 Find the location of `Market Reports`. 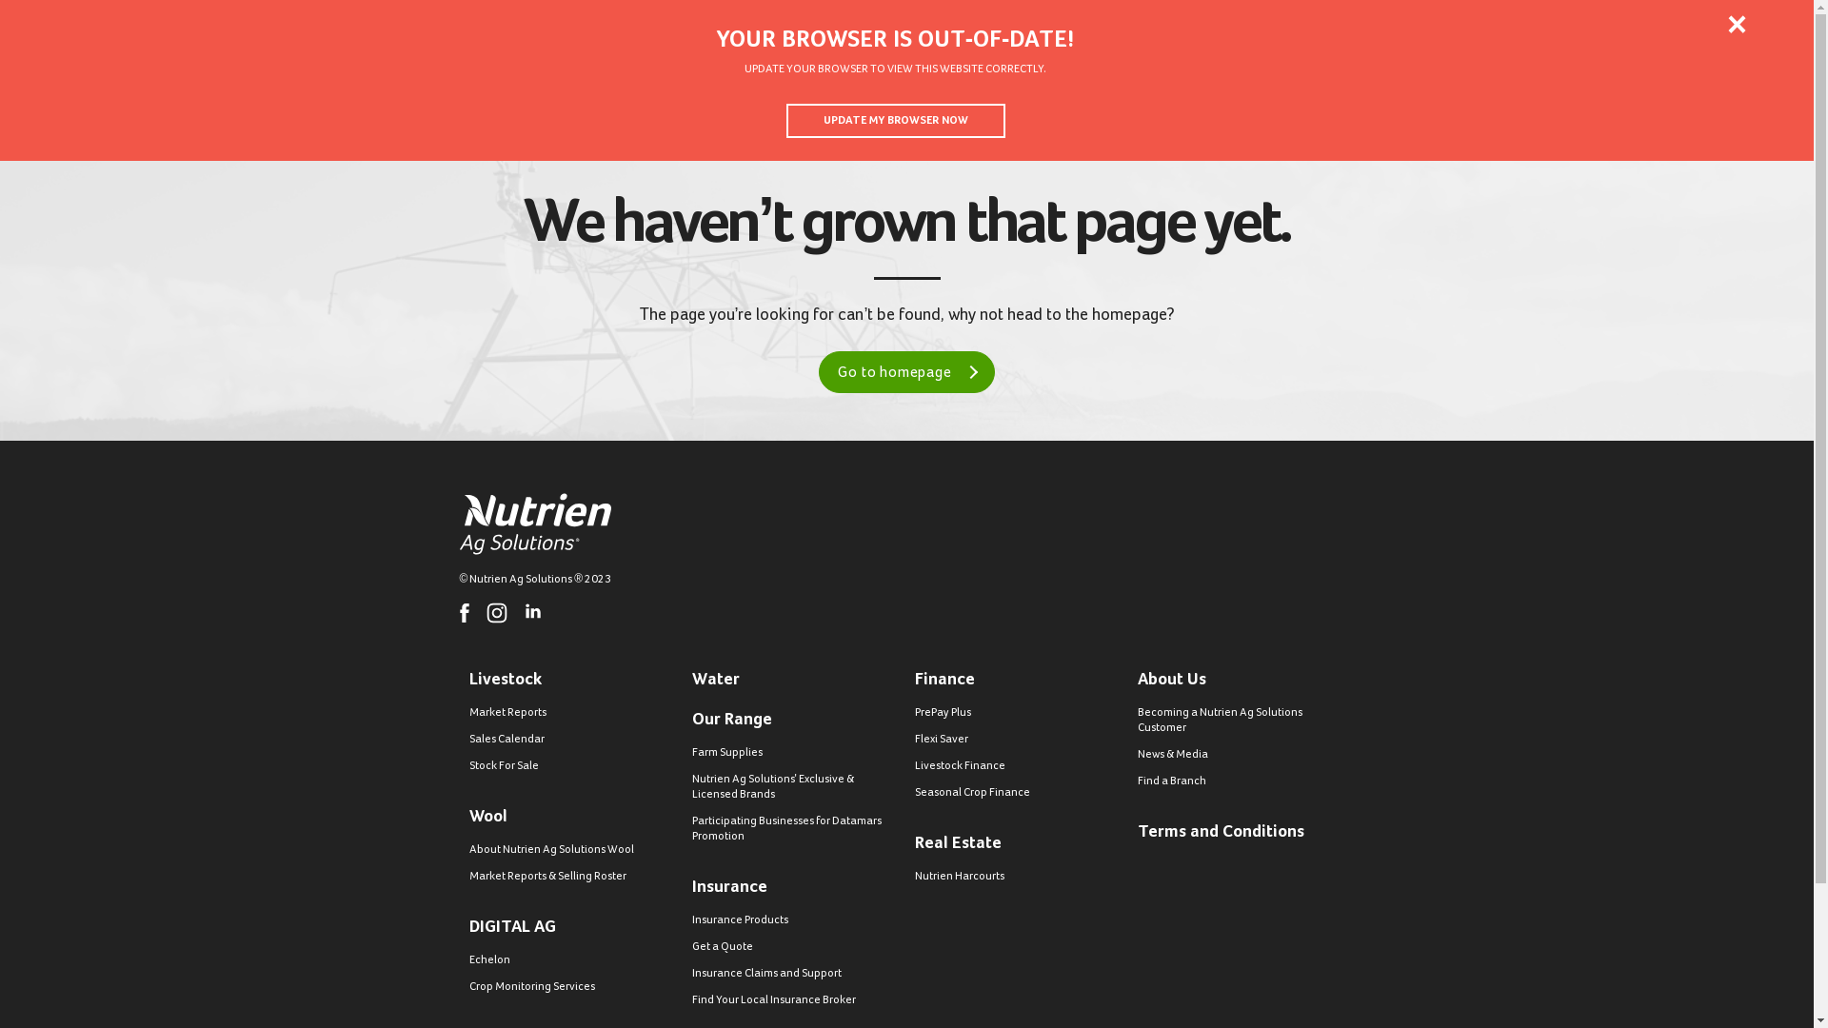

Market Reports is located at coordinates (571, 713).